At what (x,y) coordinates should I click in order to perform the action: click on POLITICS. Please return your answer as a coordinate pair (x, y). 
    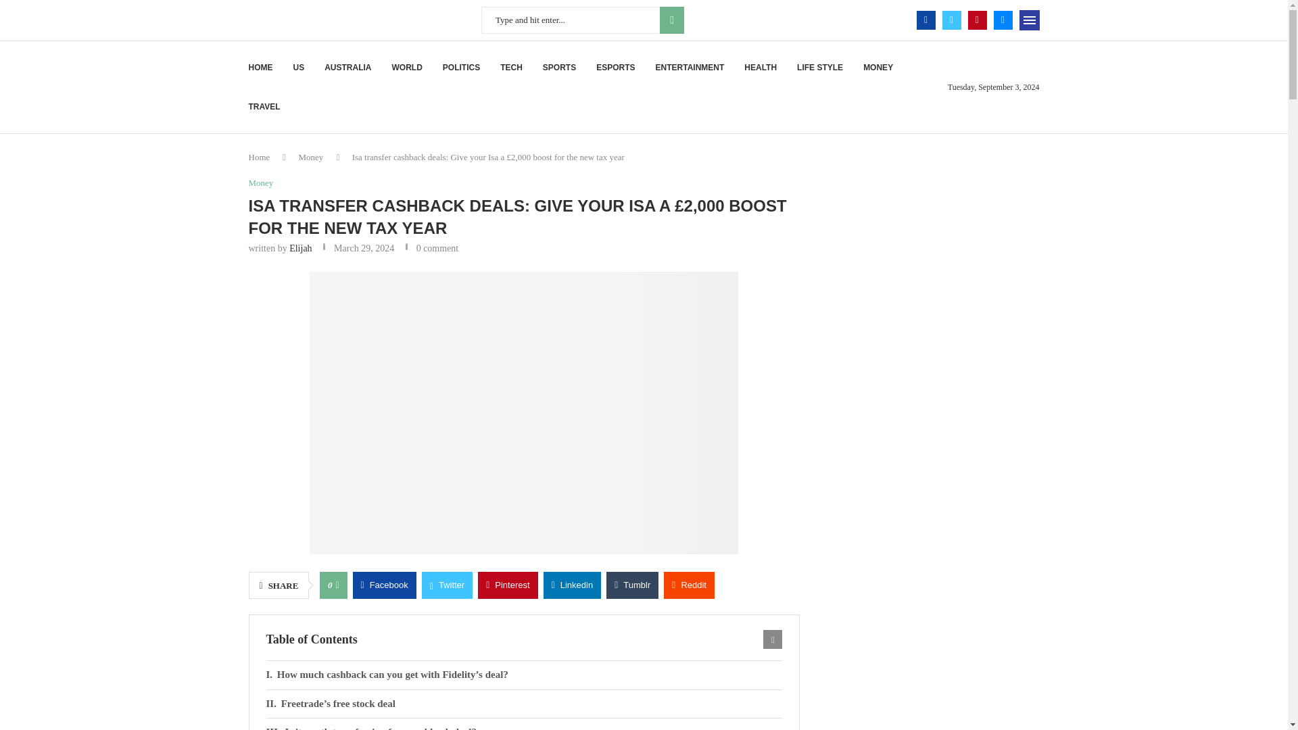
    Looking at the image, I should click on (461, 68).